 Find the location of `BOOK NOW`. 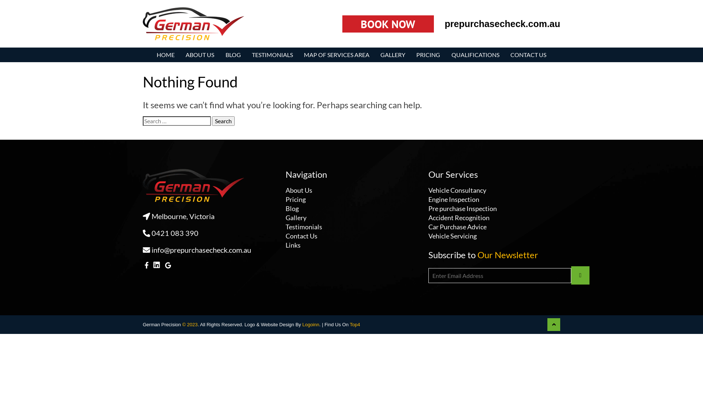

BOOK NOW is located at coordinates (388, 24).